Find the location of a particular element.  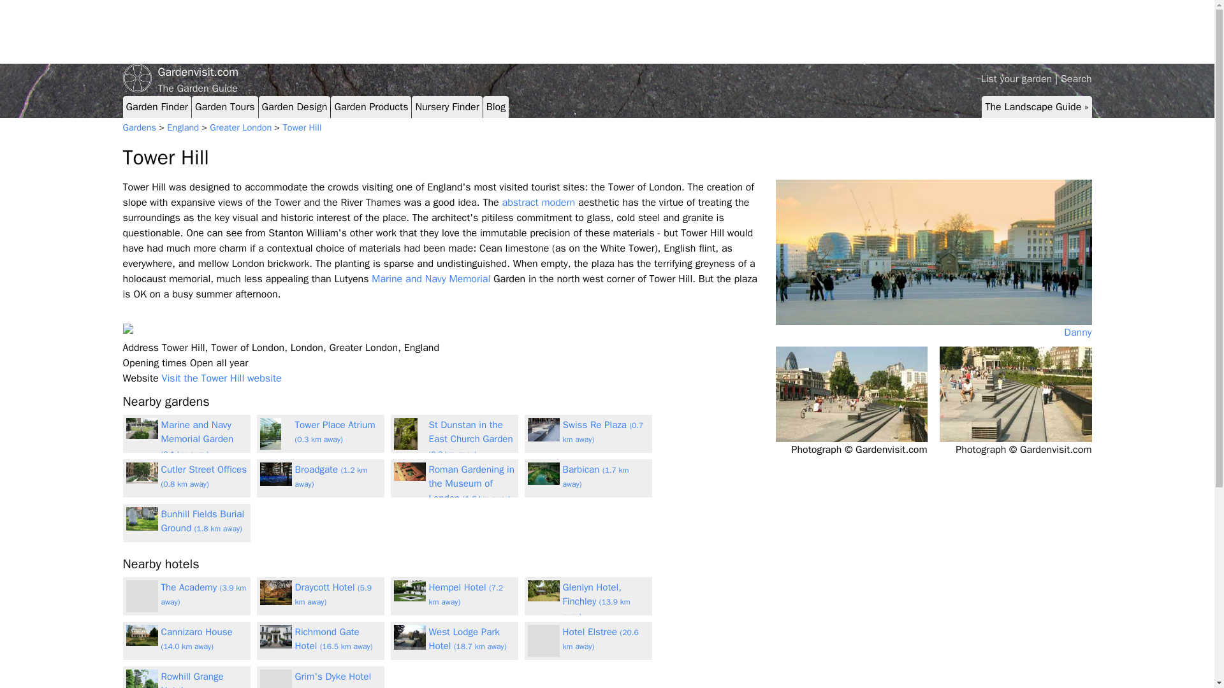

Search is located at coordinates (1076, 79).